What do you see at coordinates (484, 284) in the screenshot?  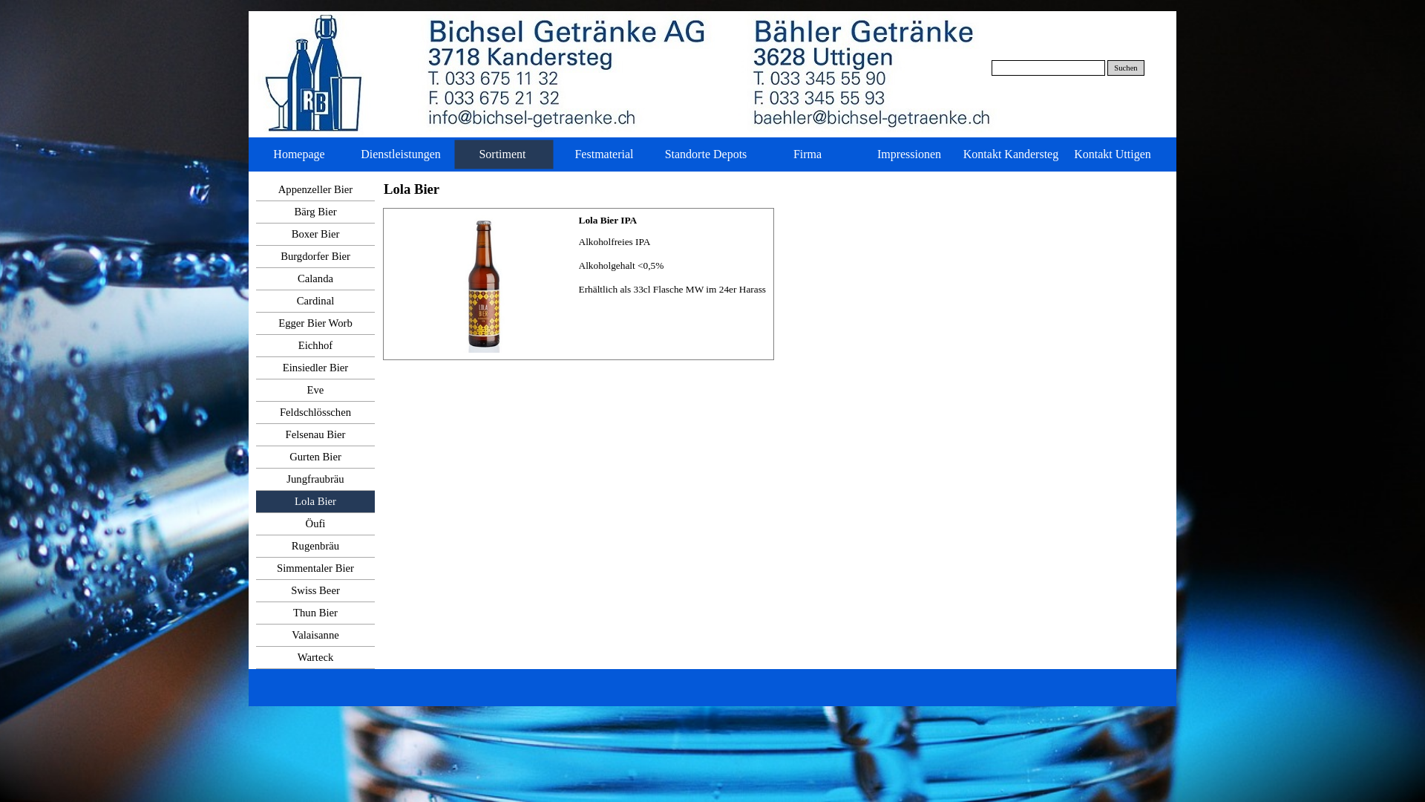 I see `Lola Bier IPA` at bounding box center [484, 284].